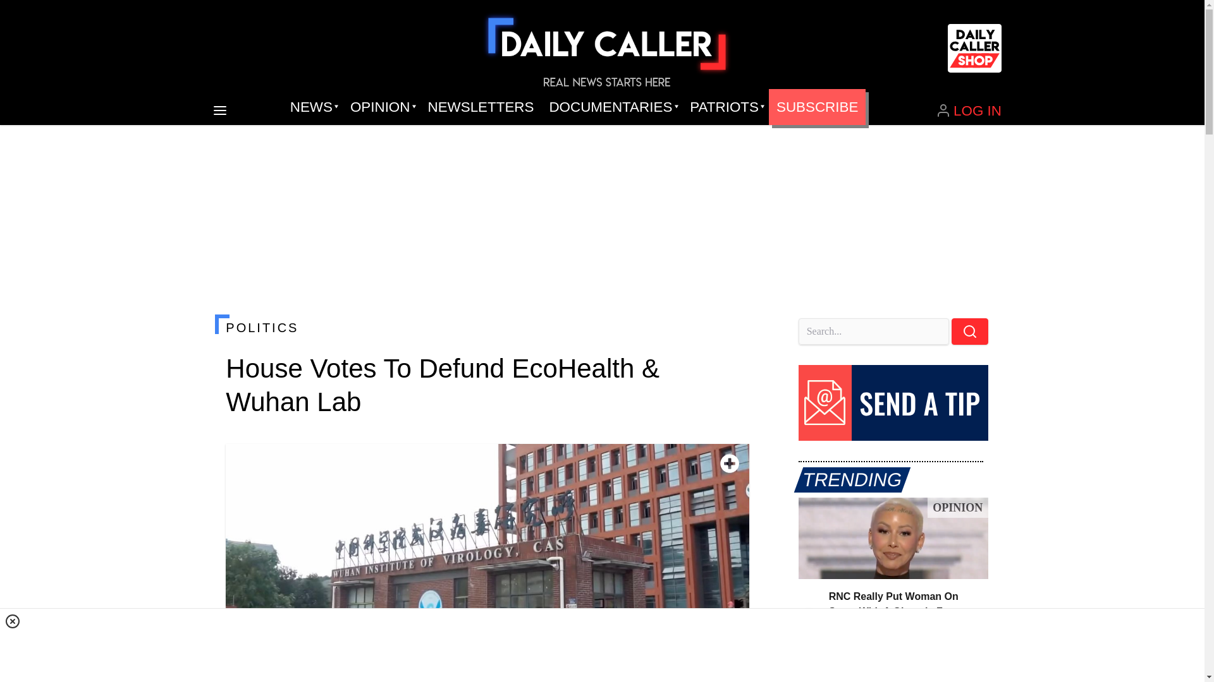 The height and width of the screenshot is (682, 1214). I want to click on DOCUMENTARIES, so click(612, 107).